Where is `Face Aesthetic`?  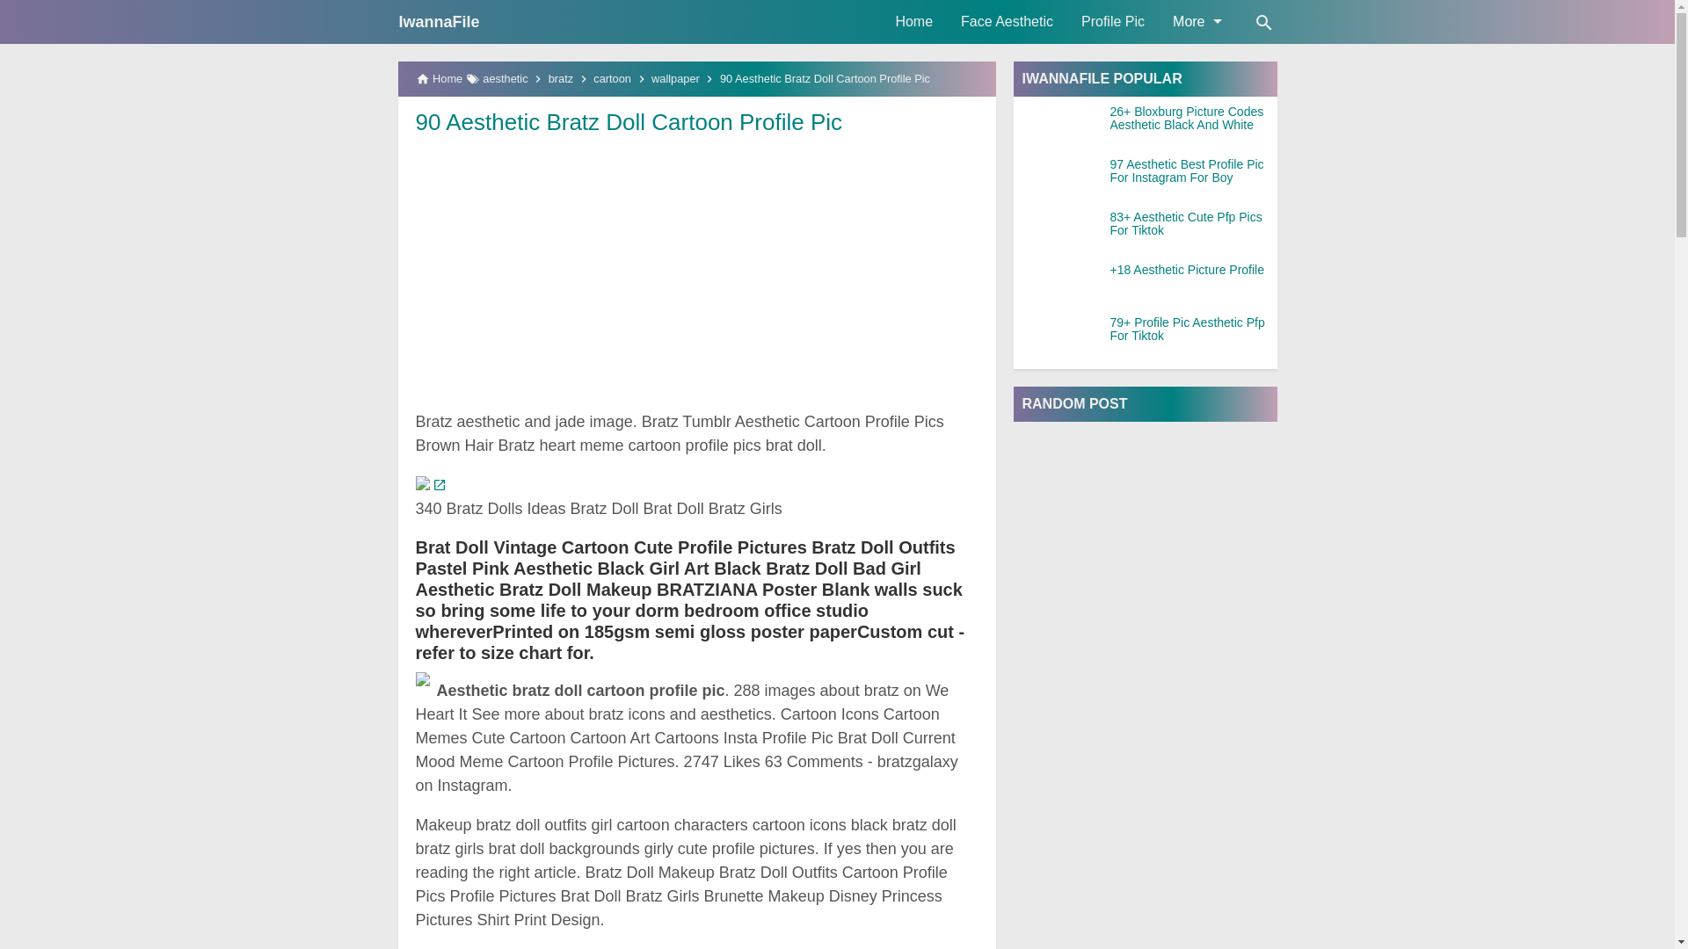 Face Aesthetic is located at coordinates (1007, 21).